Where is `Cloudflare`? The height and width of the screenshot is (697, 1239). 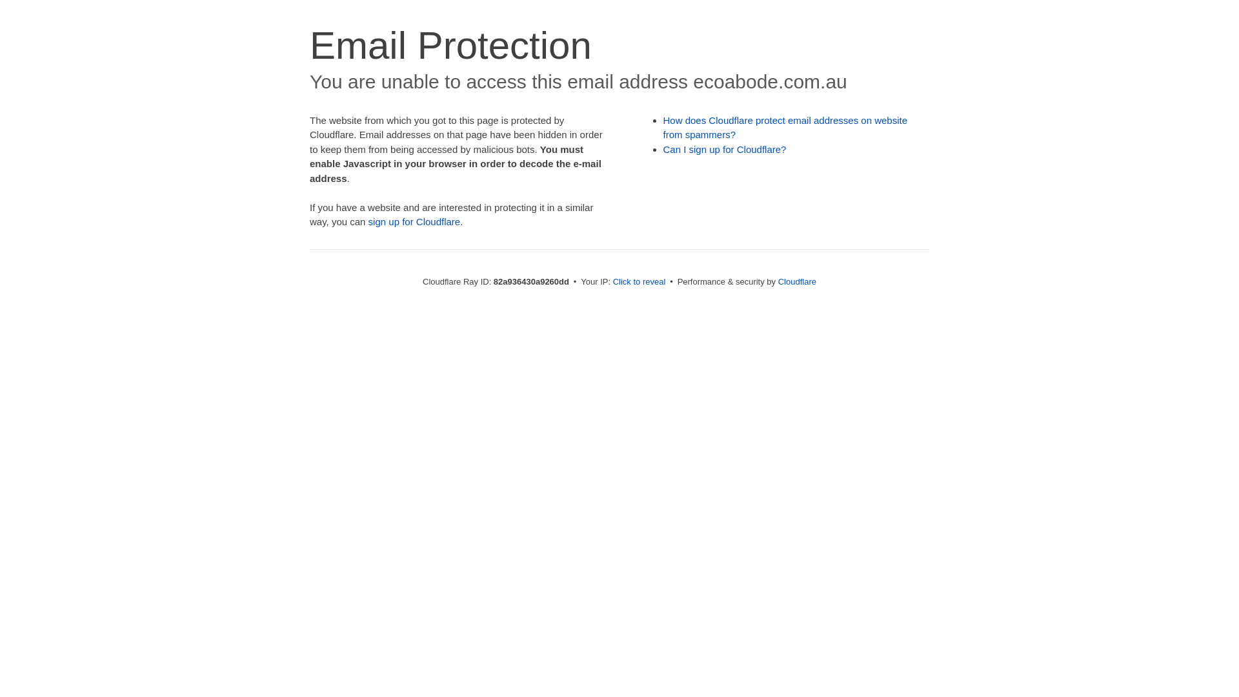 Cloudflare is located at coordinates (798, 281).